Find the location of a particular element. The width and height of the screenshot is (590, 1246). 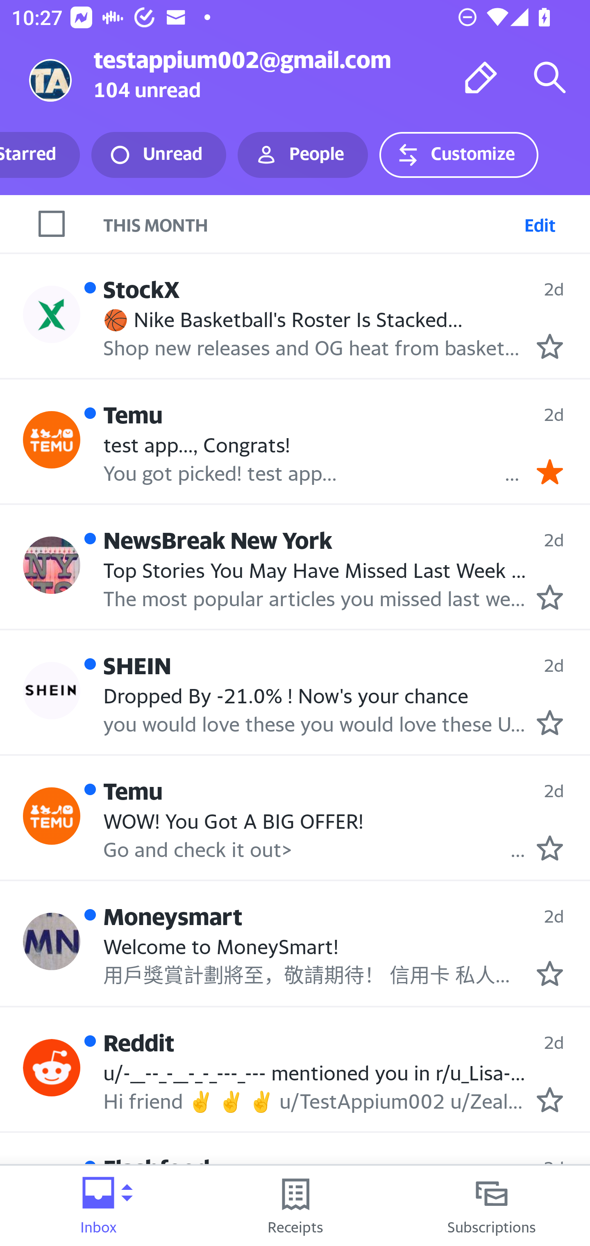

Mark as starred. is located at coordinates (550, 1099).